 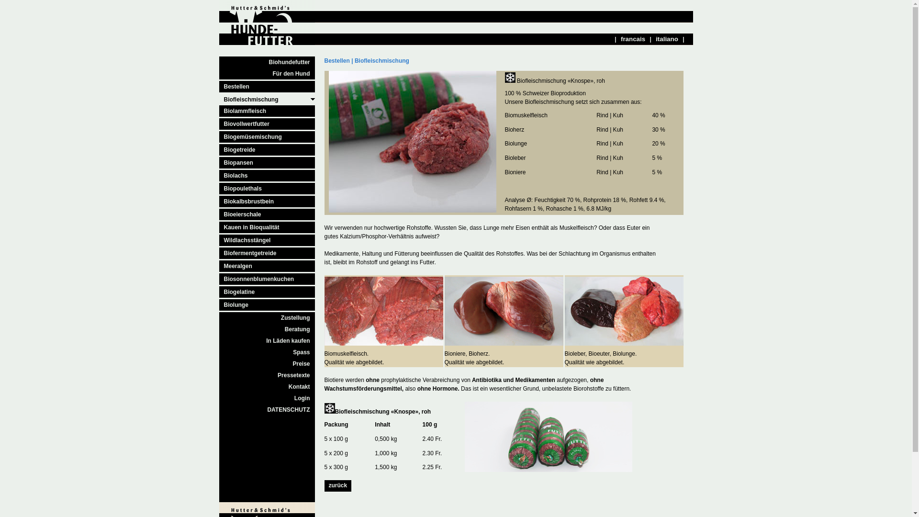 What do you see at coordinates (267, 164) in the screenshot?
I see `Biopansen` at bounding box center [267, 164].